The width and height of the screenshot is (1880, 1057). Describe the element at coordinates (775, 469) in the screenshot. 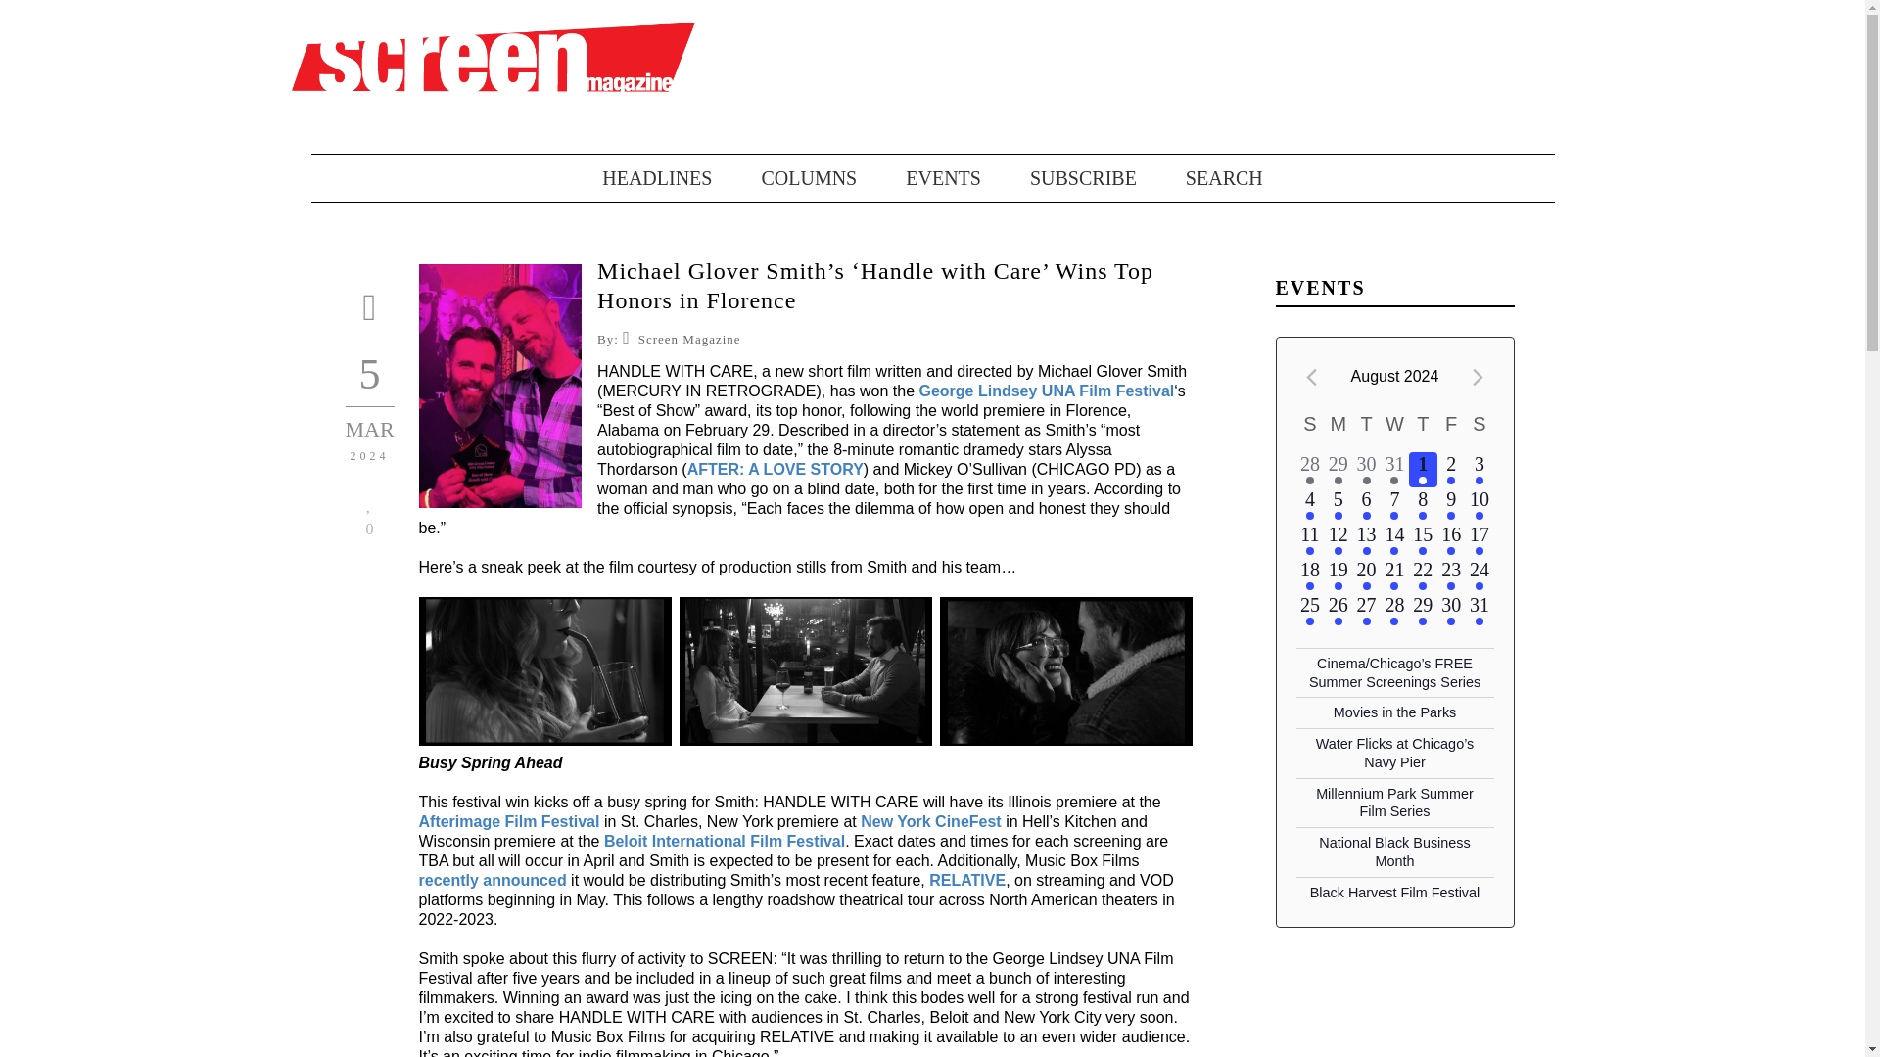

I see `AFTER: A LOVE STORY` at that location.